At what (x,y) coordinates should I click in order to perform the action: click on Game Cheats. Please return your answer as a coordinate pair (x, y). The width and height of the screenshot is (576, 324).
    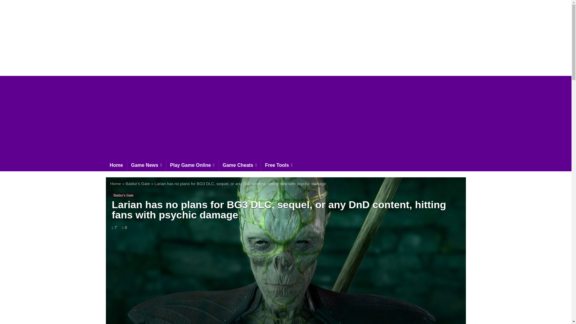
    Looking at the image, I should click on (240, 166).